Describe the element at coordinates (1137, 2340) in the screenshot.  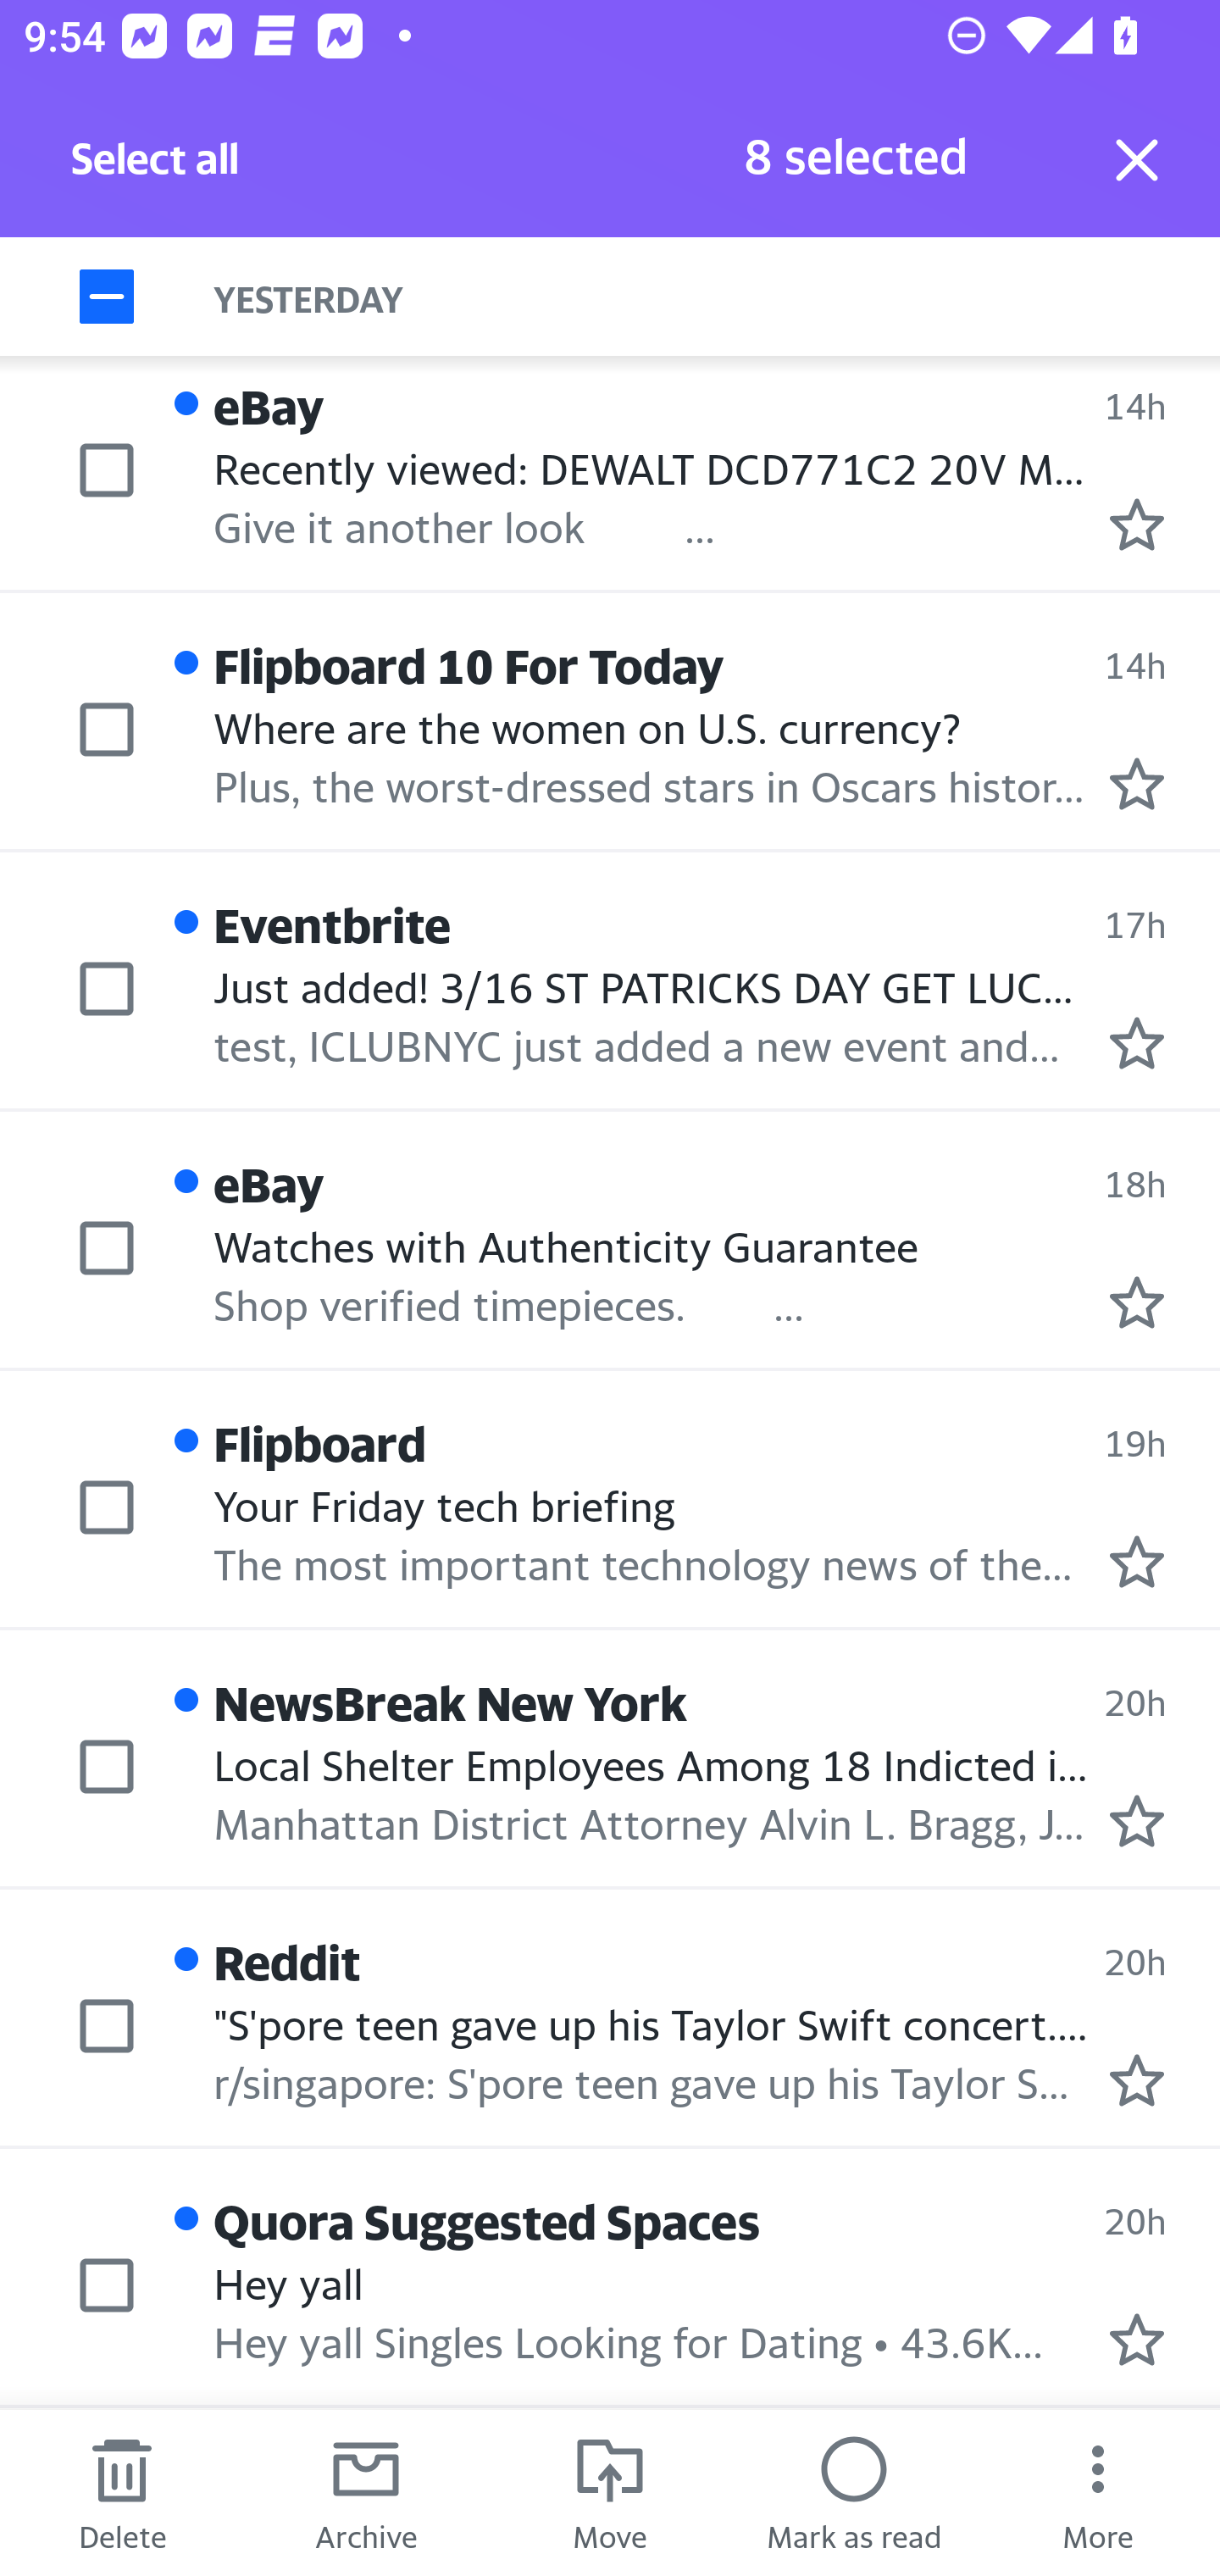
I see `Mark as starred.` at that location.